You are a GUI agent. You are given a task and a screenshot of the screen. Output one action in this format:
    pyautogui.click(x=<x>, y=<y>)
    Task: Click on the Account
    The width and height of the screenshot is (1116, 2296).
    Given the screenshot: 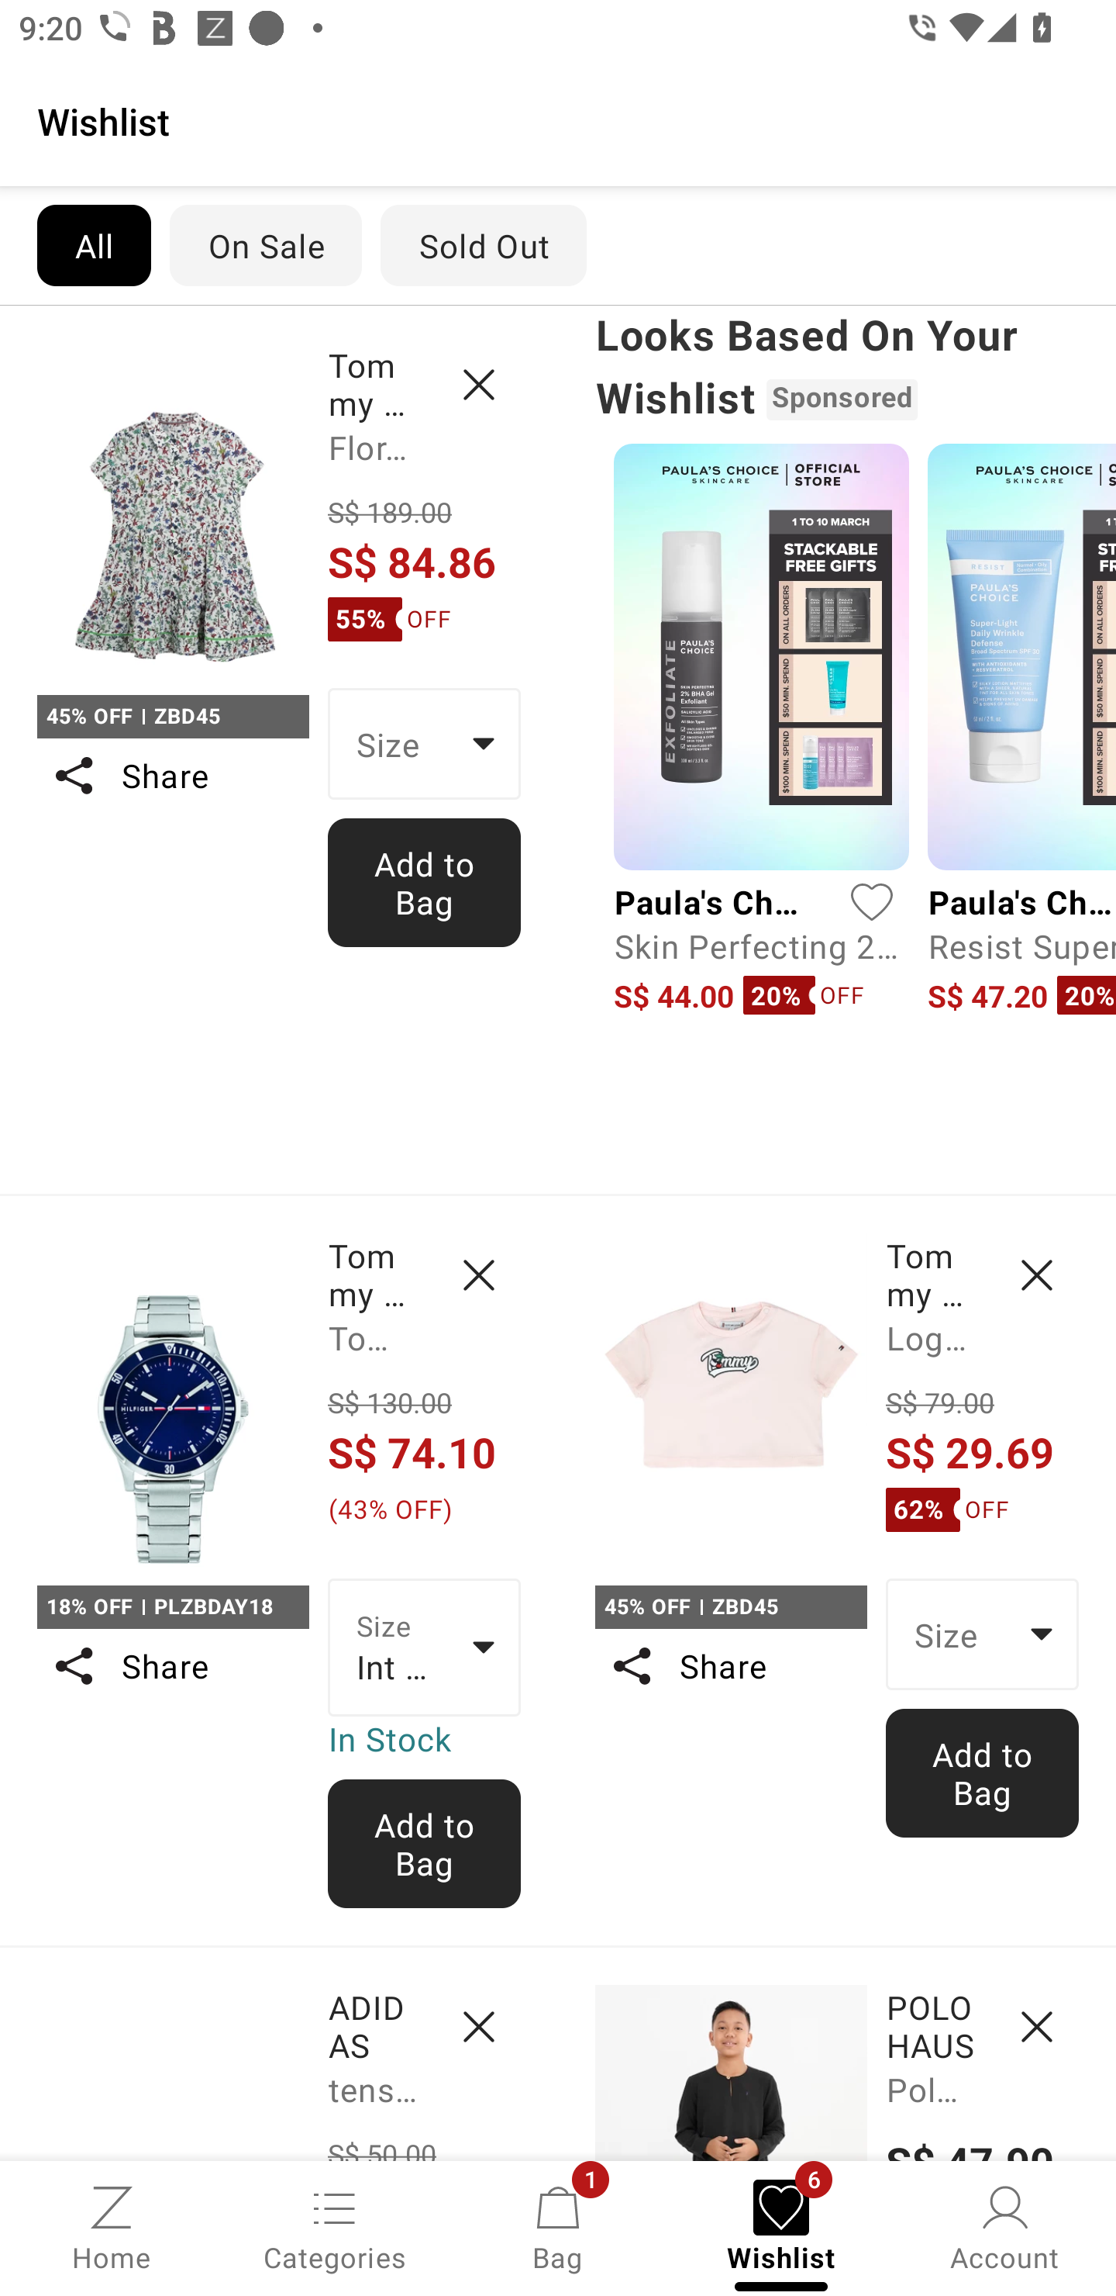 What is the action you would take?
    pyautogui.click(x=1004, y=2226)
    